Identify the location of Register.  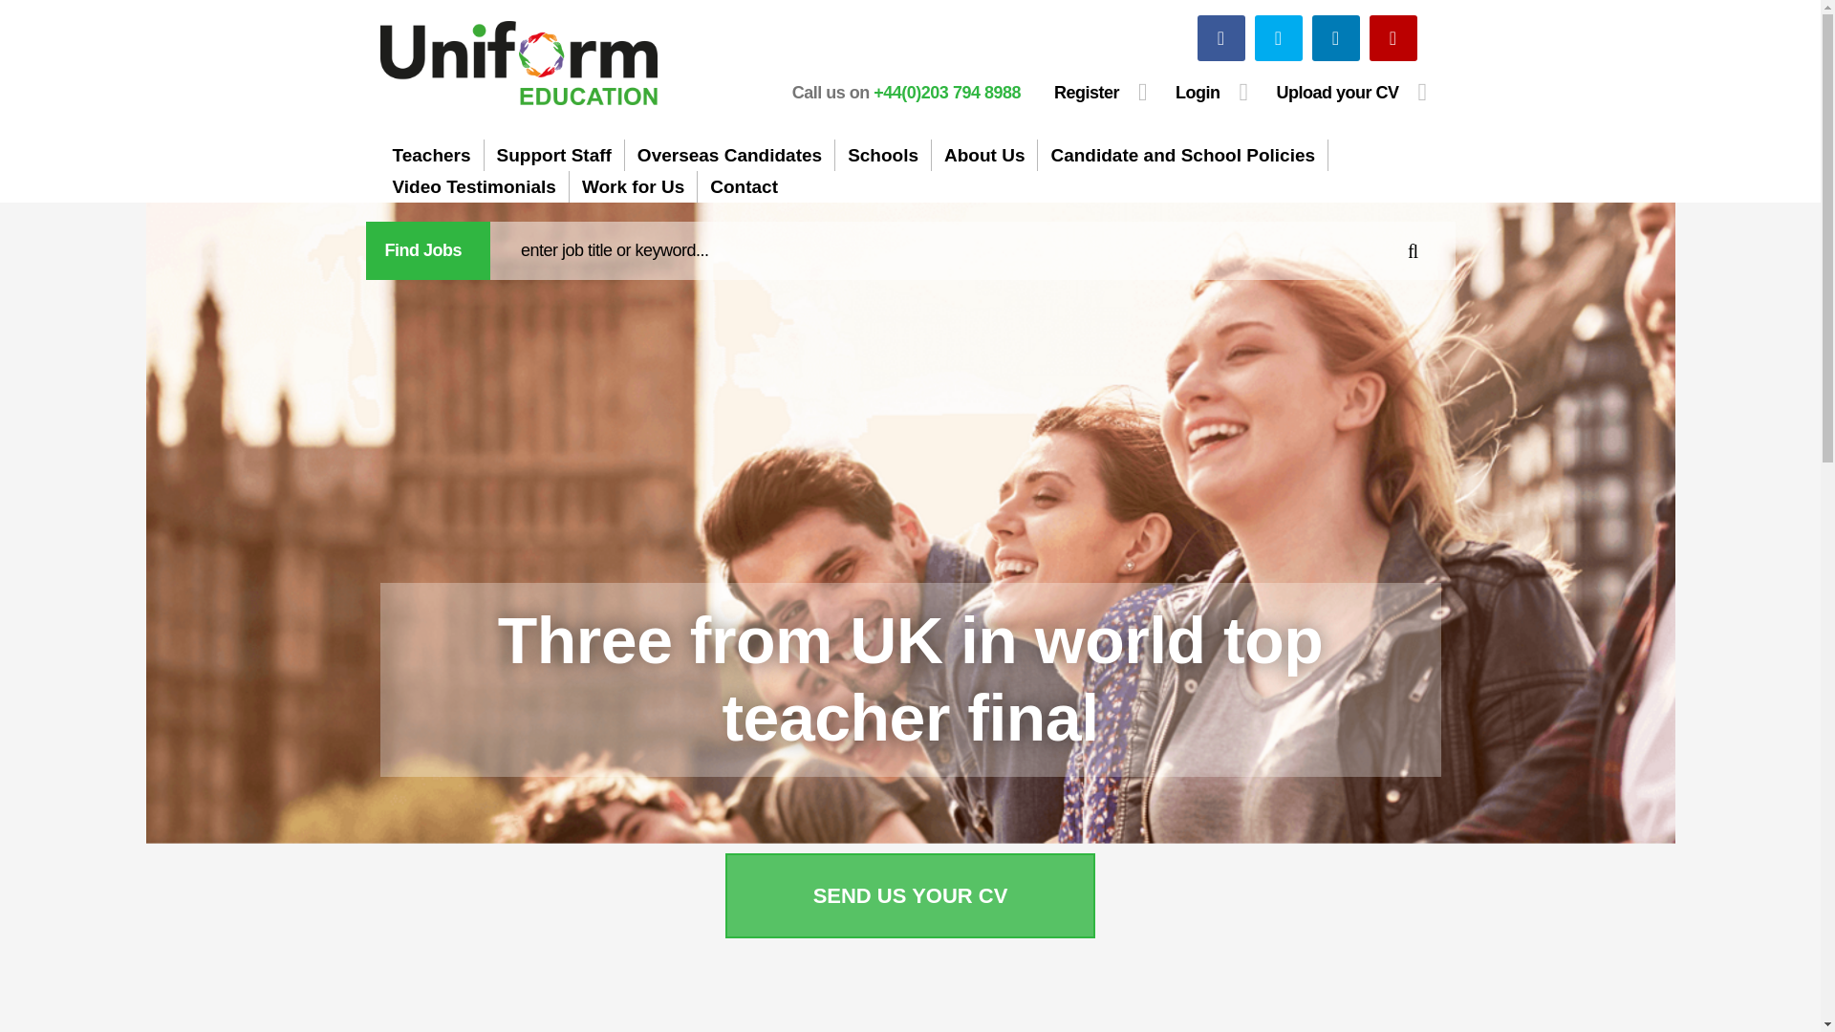
(1101, 92).